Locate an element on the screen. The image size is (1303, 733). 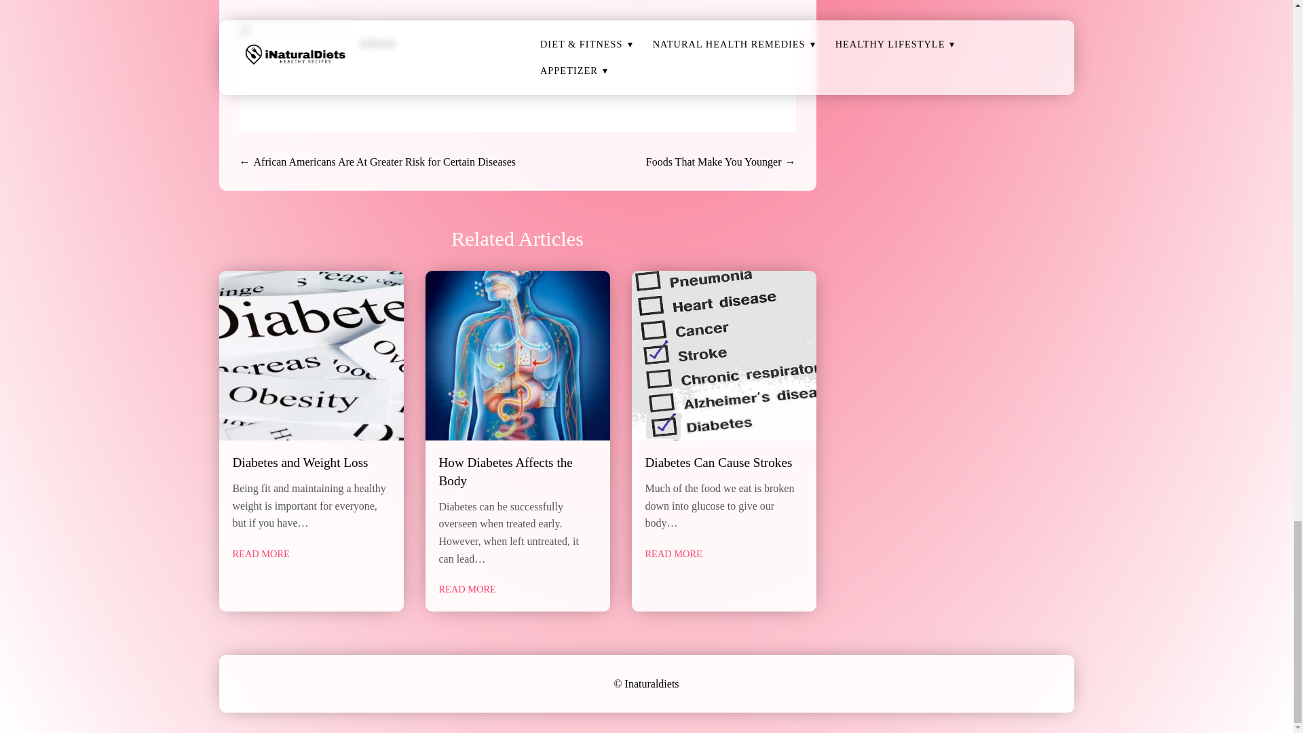
admin is located at coordinates (377, 42).